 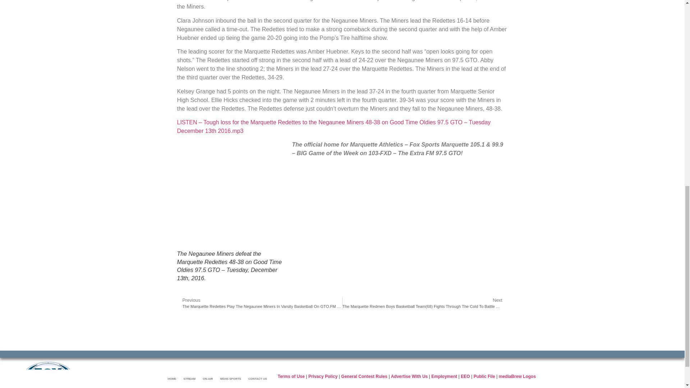 What do you see at coordinates (484, 377) in the screenshot?
I see `mediaBrew Communications Public File` at bounding box center [484, 377].